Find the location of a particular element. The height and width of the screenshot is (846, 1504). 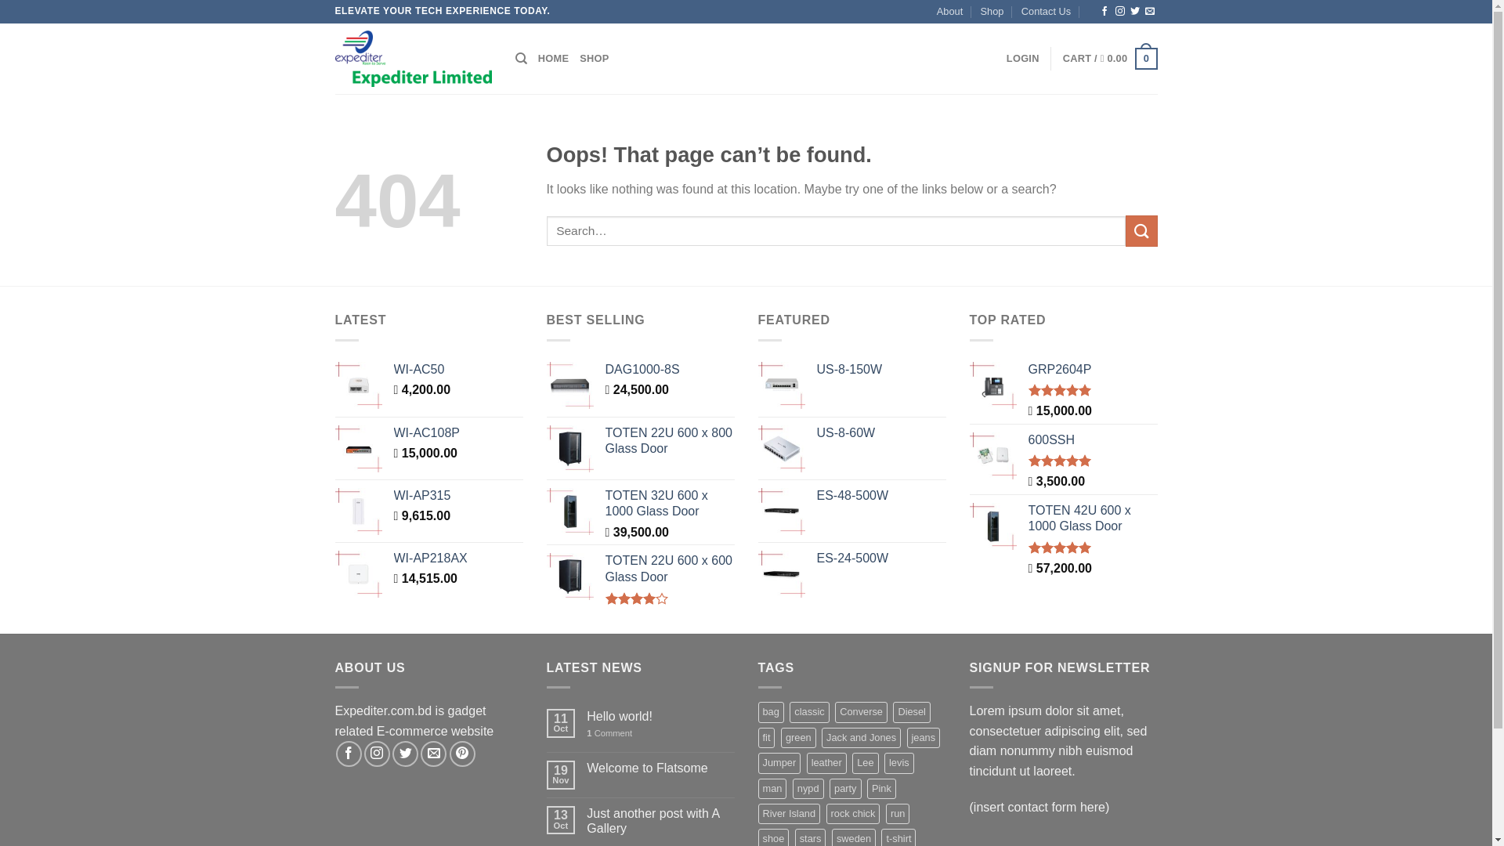

Follow on Instagram is located at coordinates (378, 754).